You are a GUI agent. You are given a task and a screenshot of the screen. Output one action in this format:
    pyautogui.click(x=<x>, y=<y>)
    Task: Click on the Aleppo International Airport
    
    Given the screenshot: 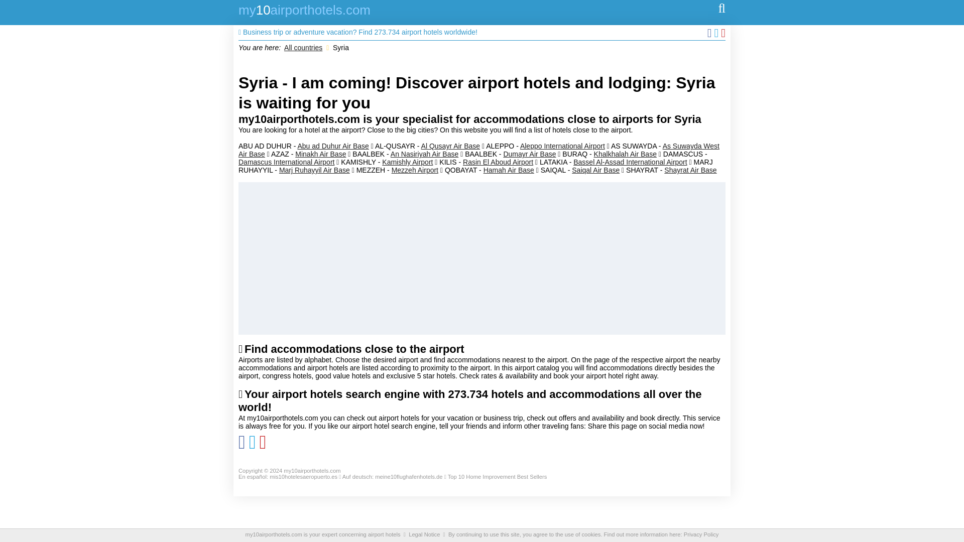 What is the action you would take?
    pyautogui.click(x=562, y=146)
    